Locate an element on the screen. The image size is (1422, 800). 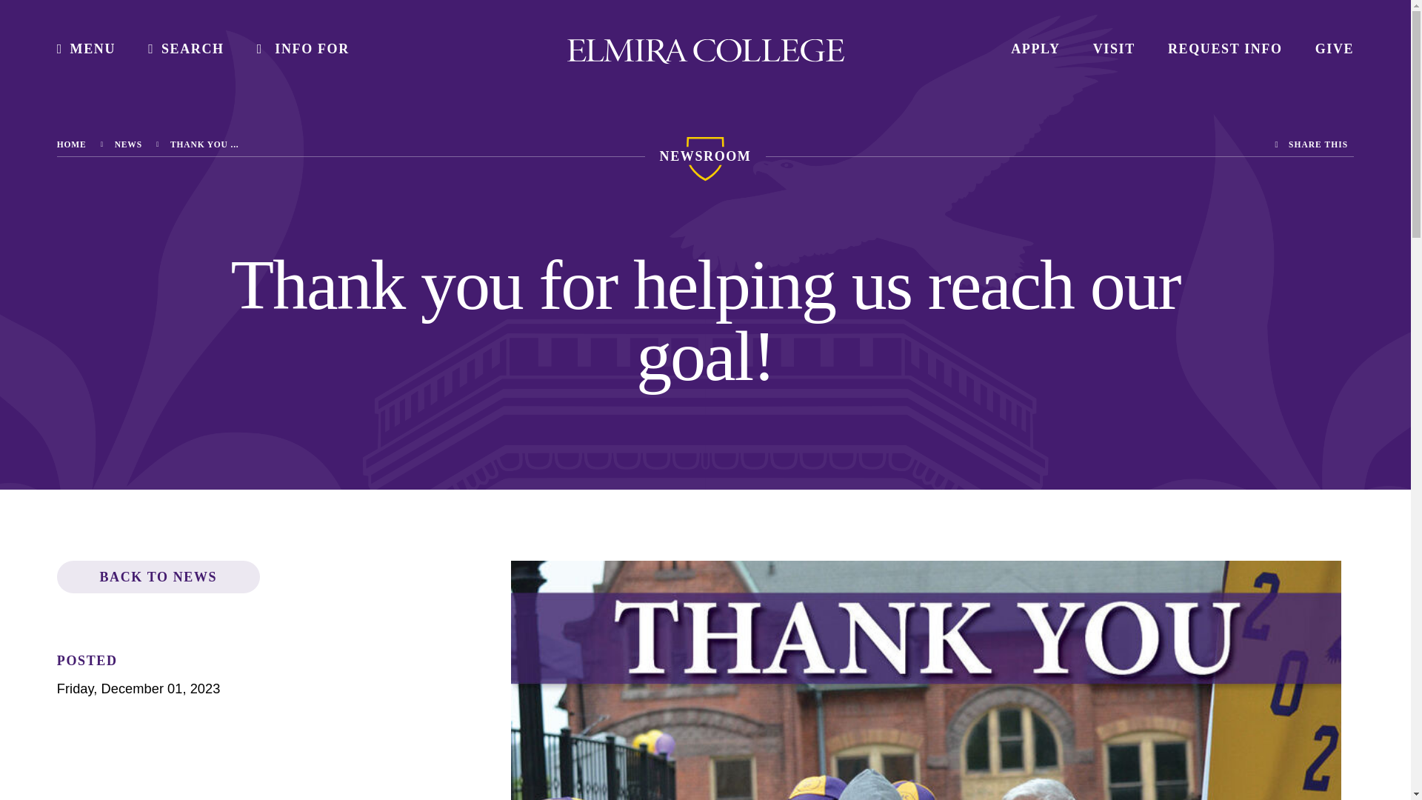
INFO FOR is located at coordinates (304, 49).